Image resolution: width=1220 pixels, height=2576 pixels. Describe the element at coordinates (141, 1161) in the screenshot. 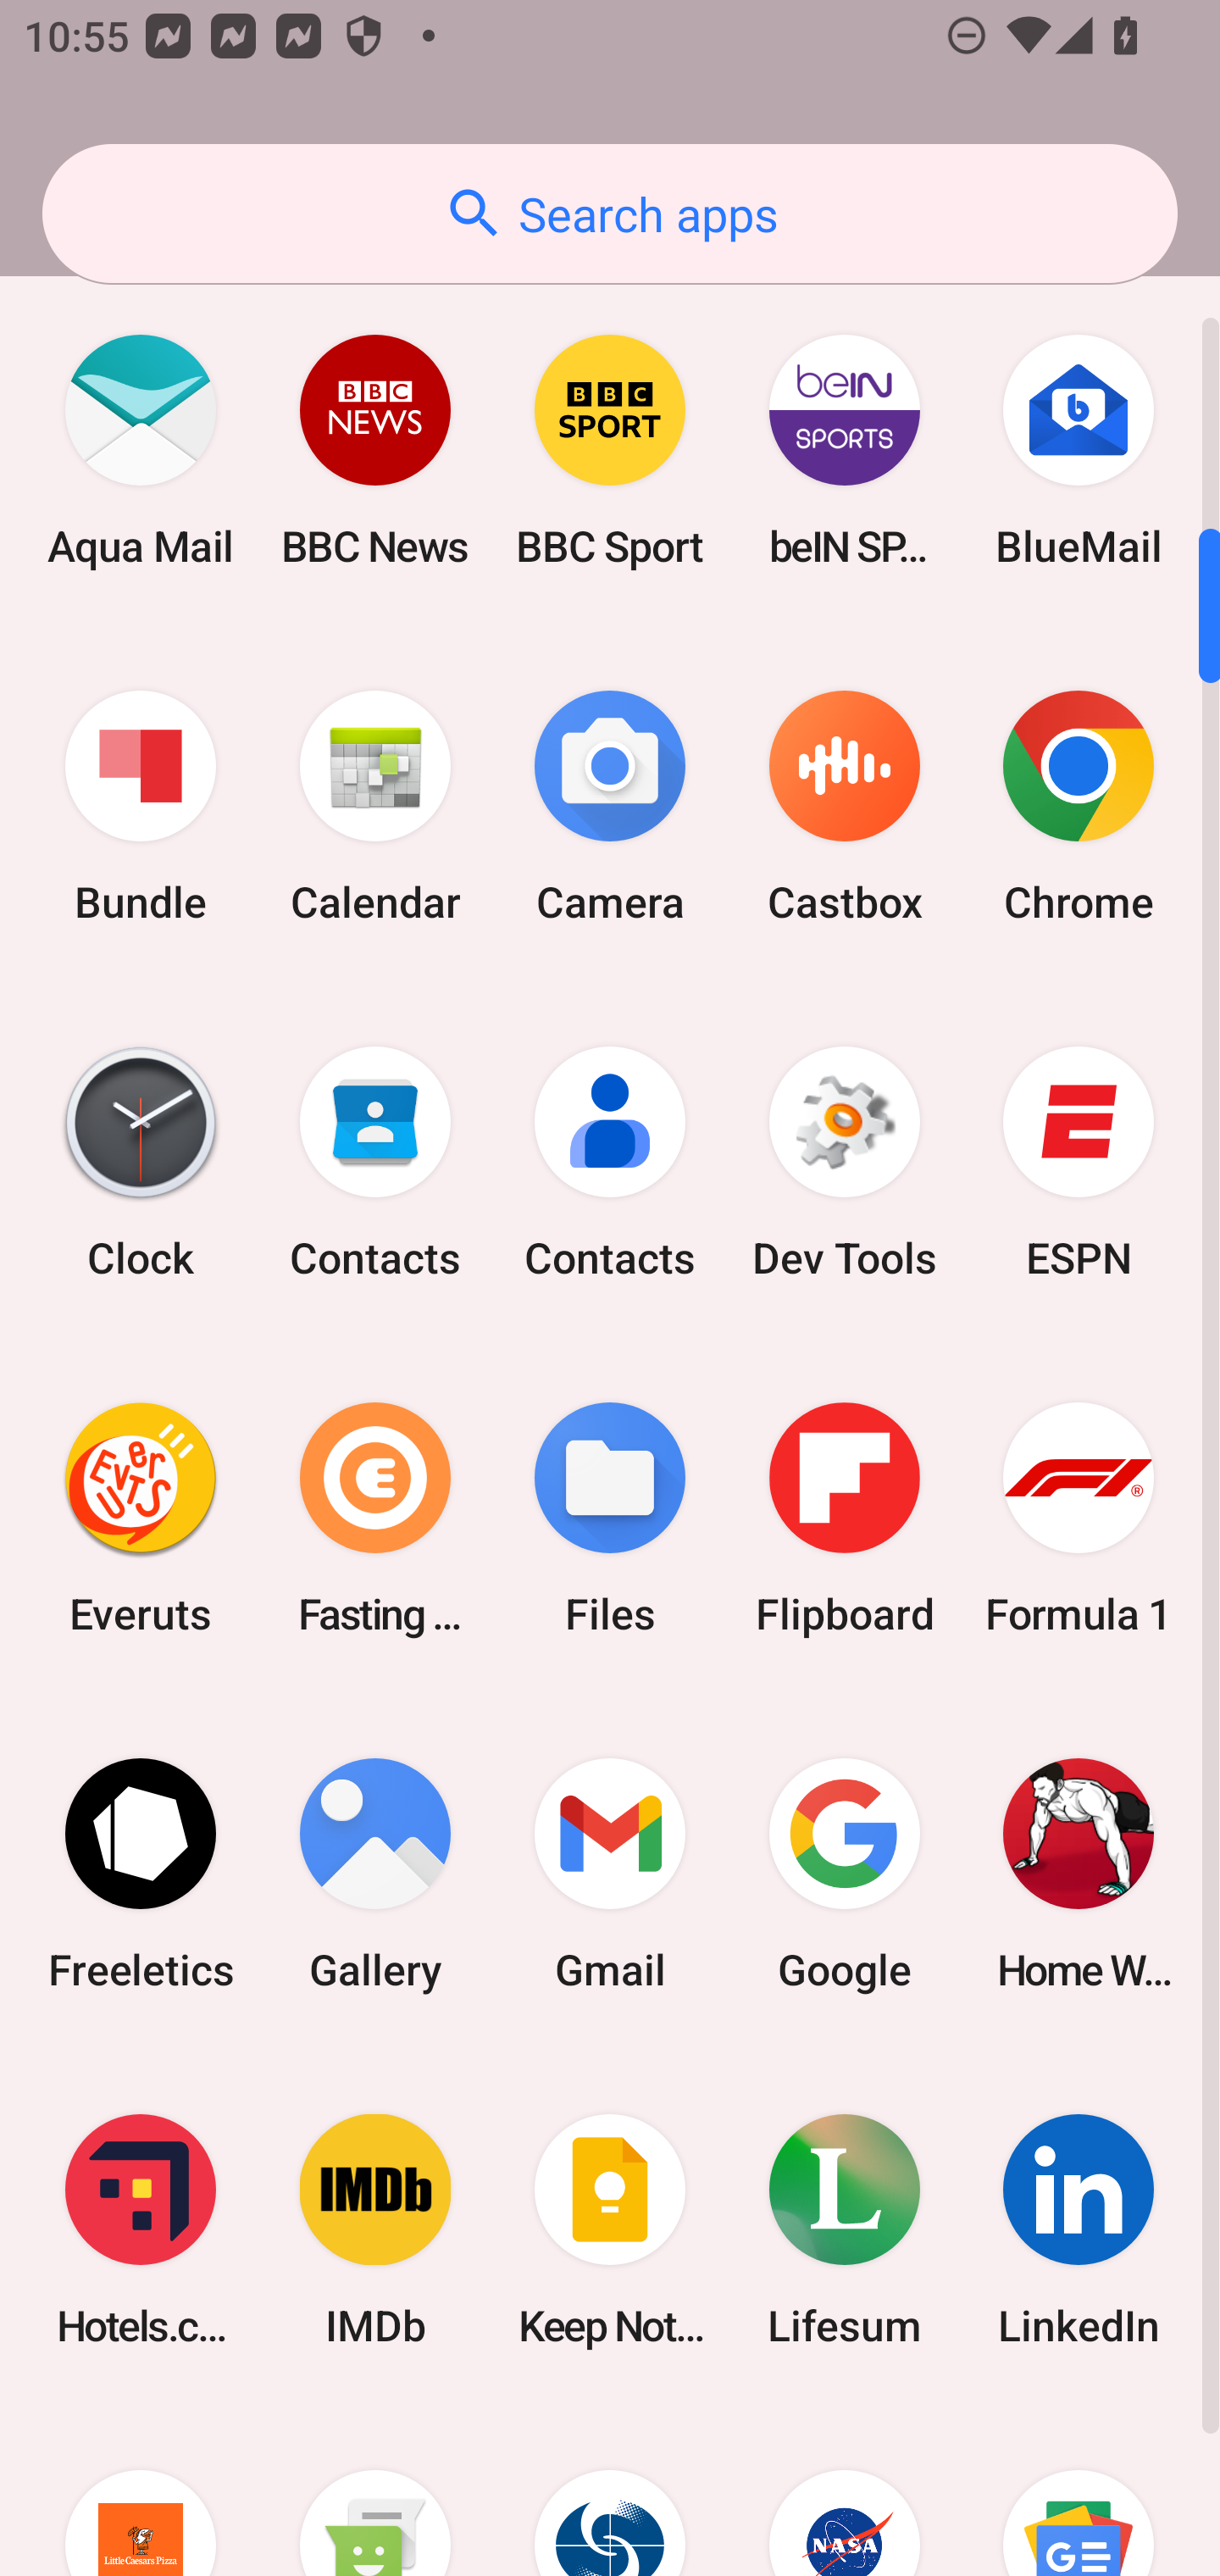

I see `Clock` at that location.